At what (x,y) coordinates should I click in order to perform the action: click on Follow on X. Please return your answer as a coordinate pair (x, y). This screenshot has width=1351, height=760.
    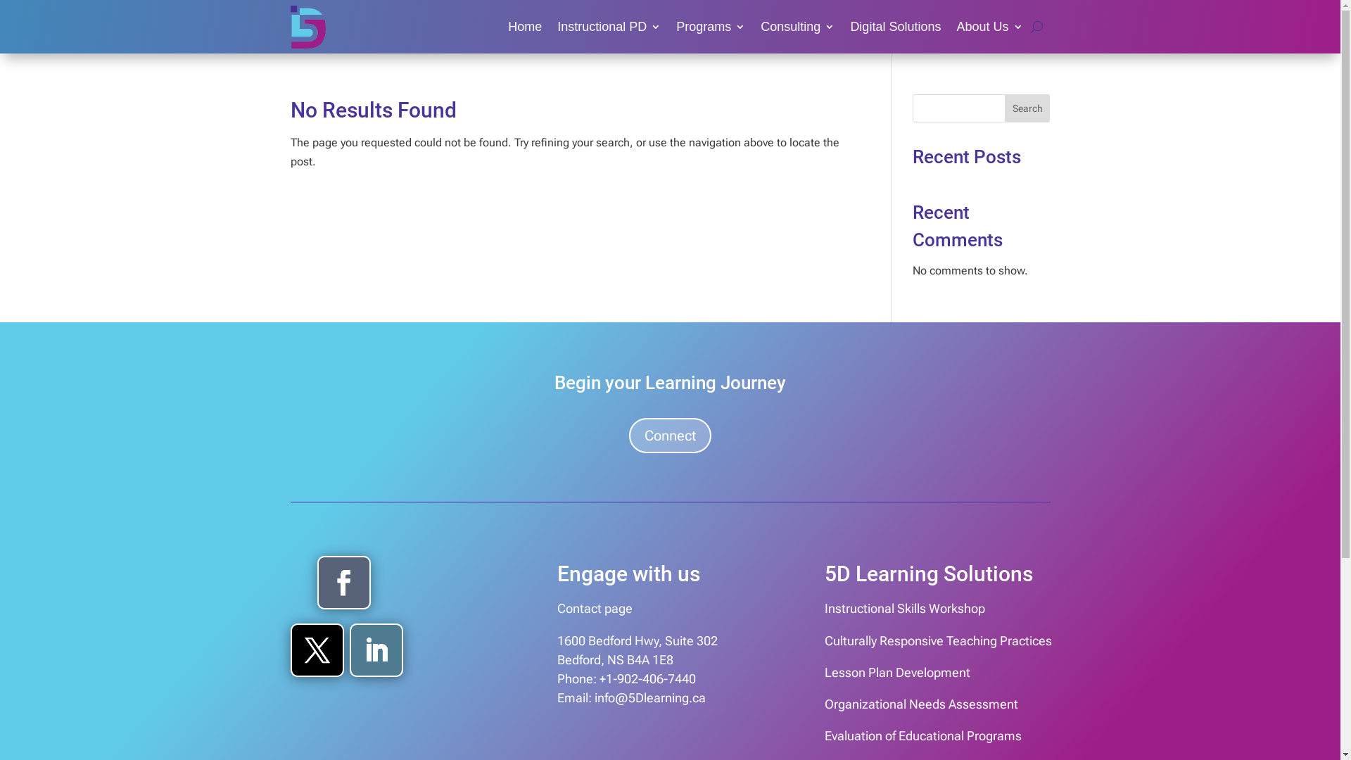
    Looking at the image, I should click on (317, 650).